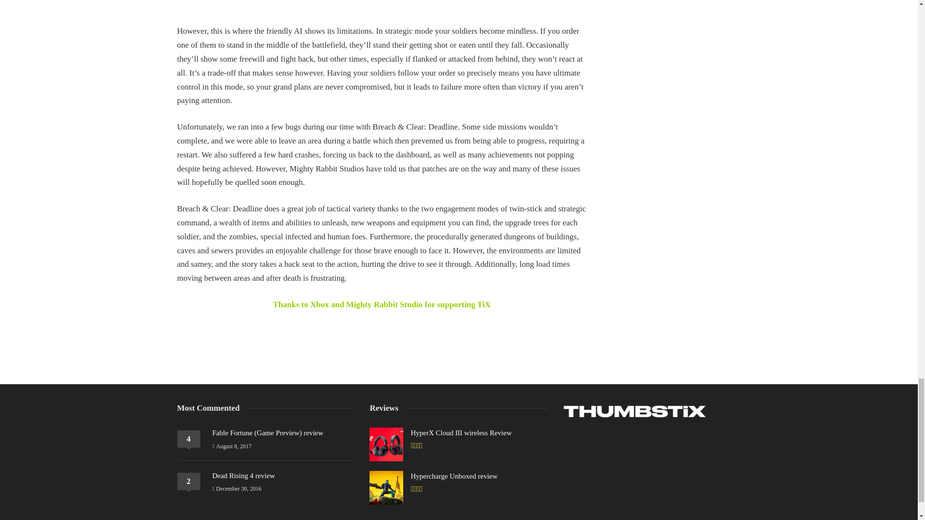 The height and width of the screenshot is (520, 925). Describe the element at coordinates (231, 446) in the screenshot. I see `August 8, 2017 at 8:26 pm` at that location.